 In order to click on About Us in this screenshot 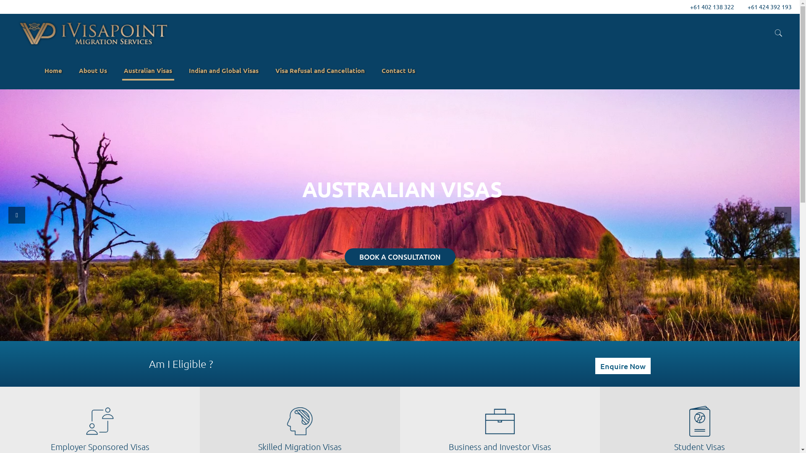, I will do `click(93, 70)`.